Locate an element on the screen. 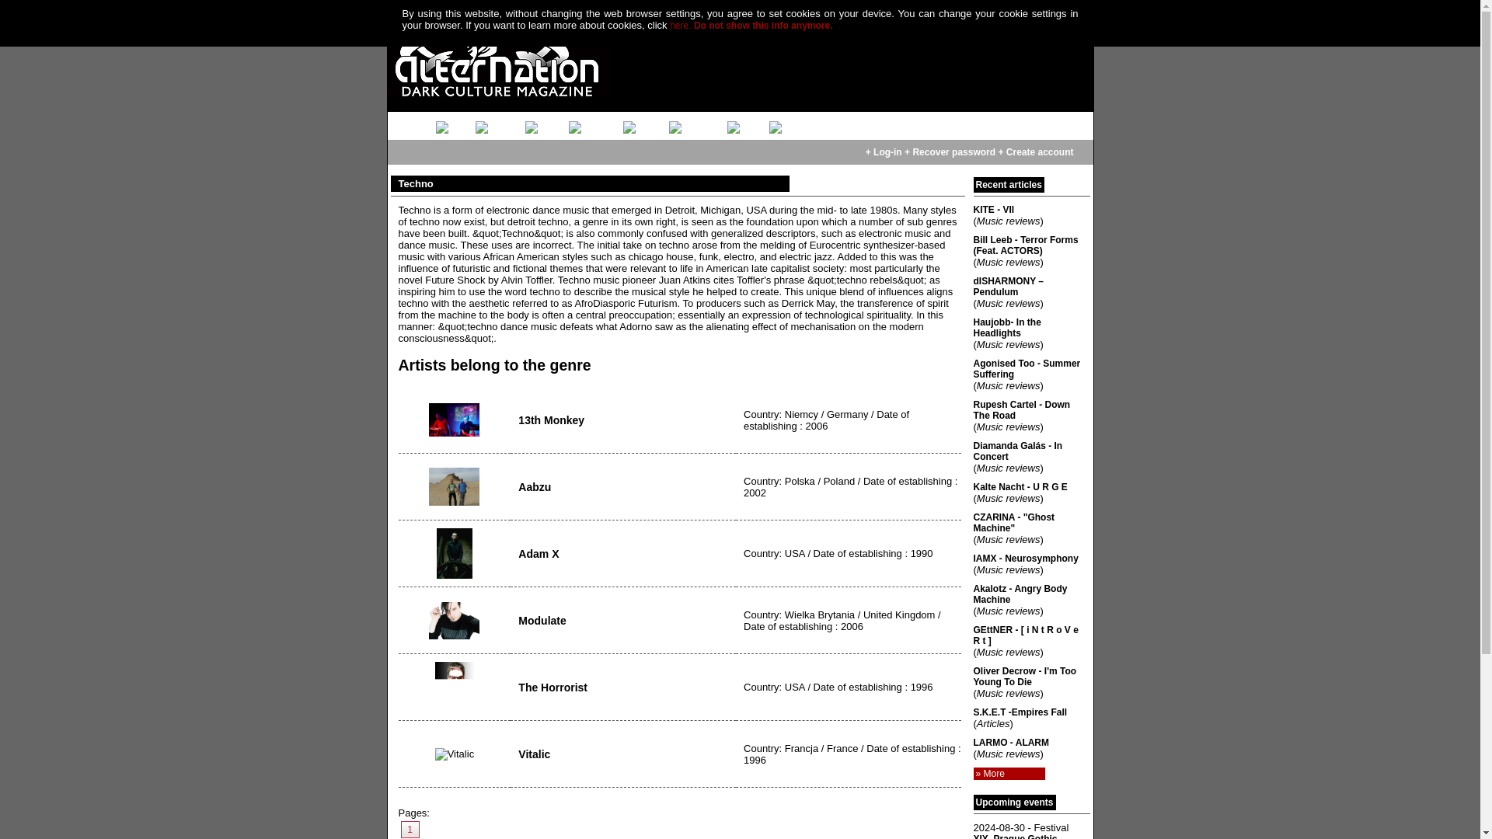 This screenshot has height=839, width=1492. Articles is located at coordinates (518, 123).